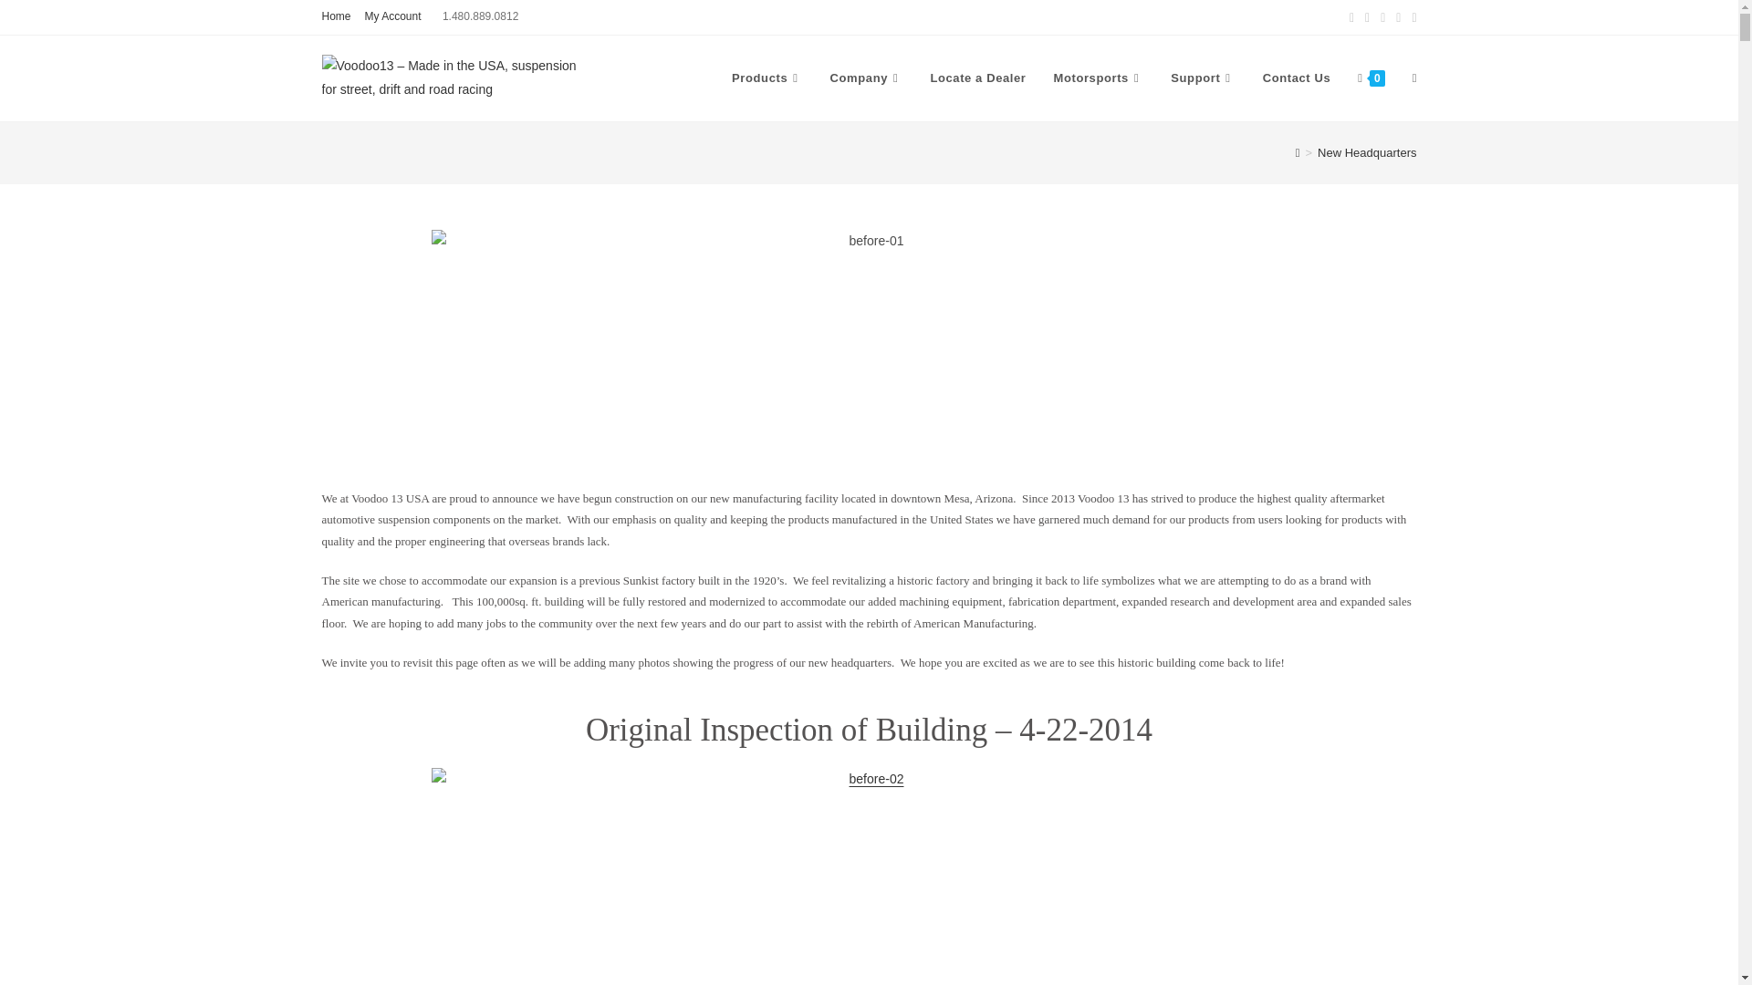 The height and width of the screenshot is (985, 1752). What do you see at coordinates (766, 78) in the screenshot?
I see `Products` at bounding box center [766, 78].